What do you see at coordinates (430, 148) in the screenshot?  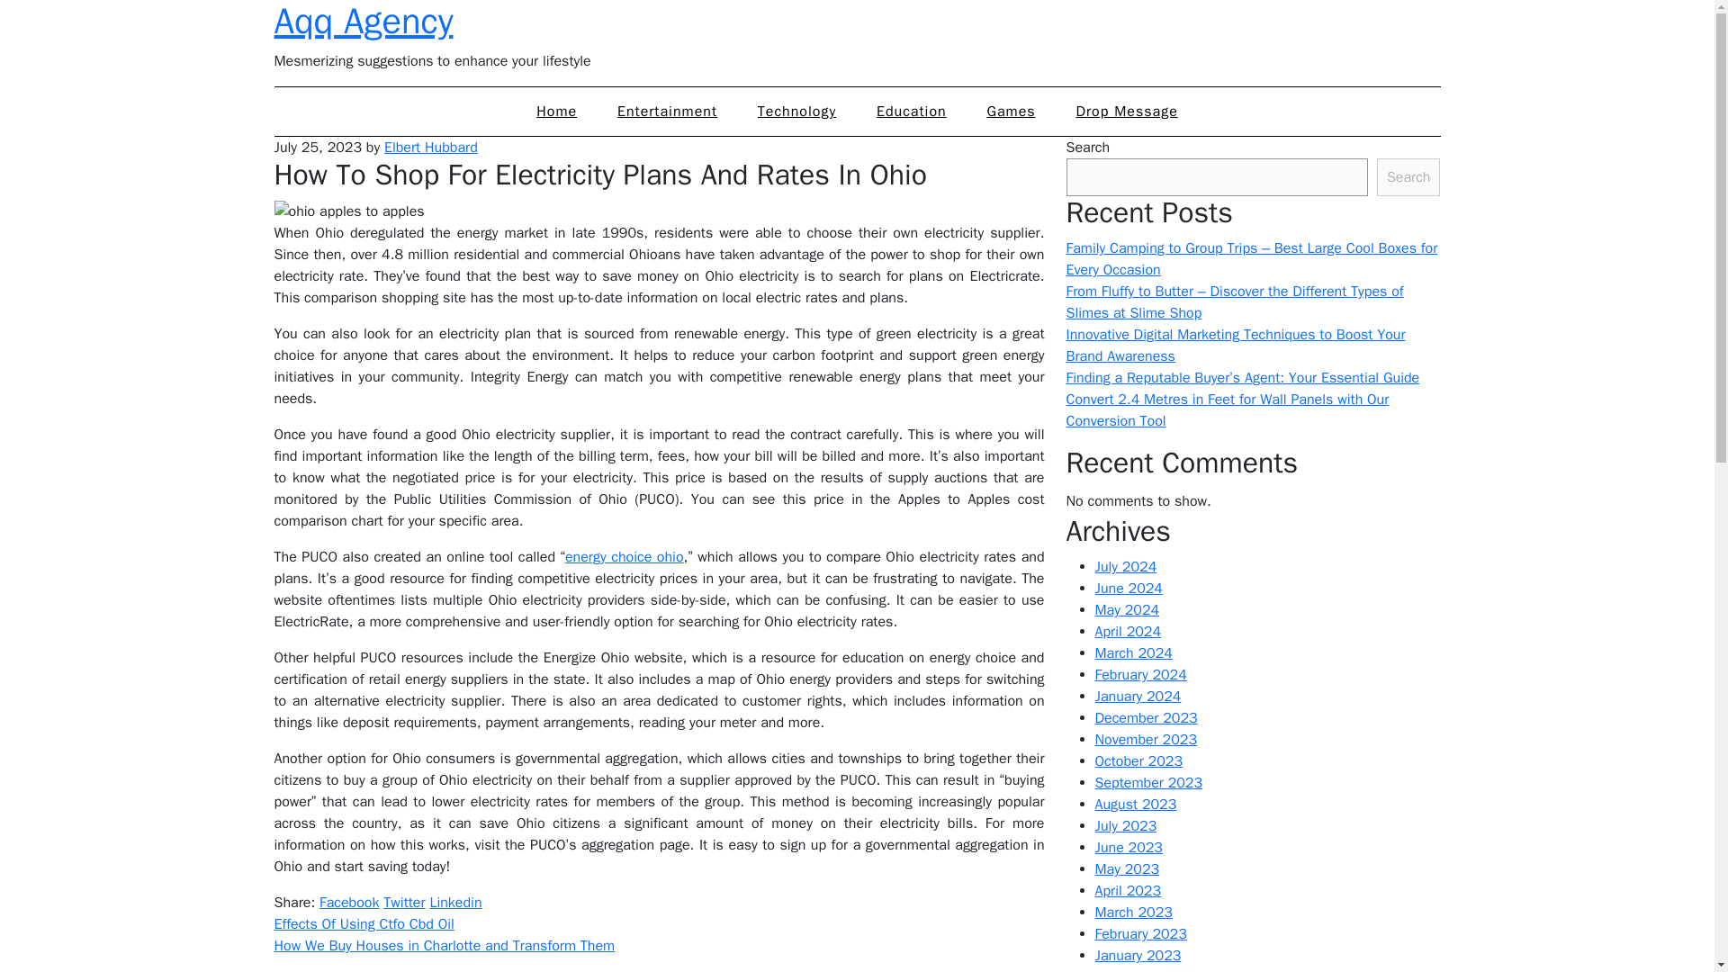 I see `Elbert Hubbard` at bounding box center [430, 148].